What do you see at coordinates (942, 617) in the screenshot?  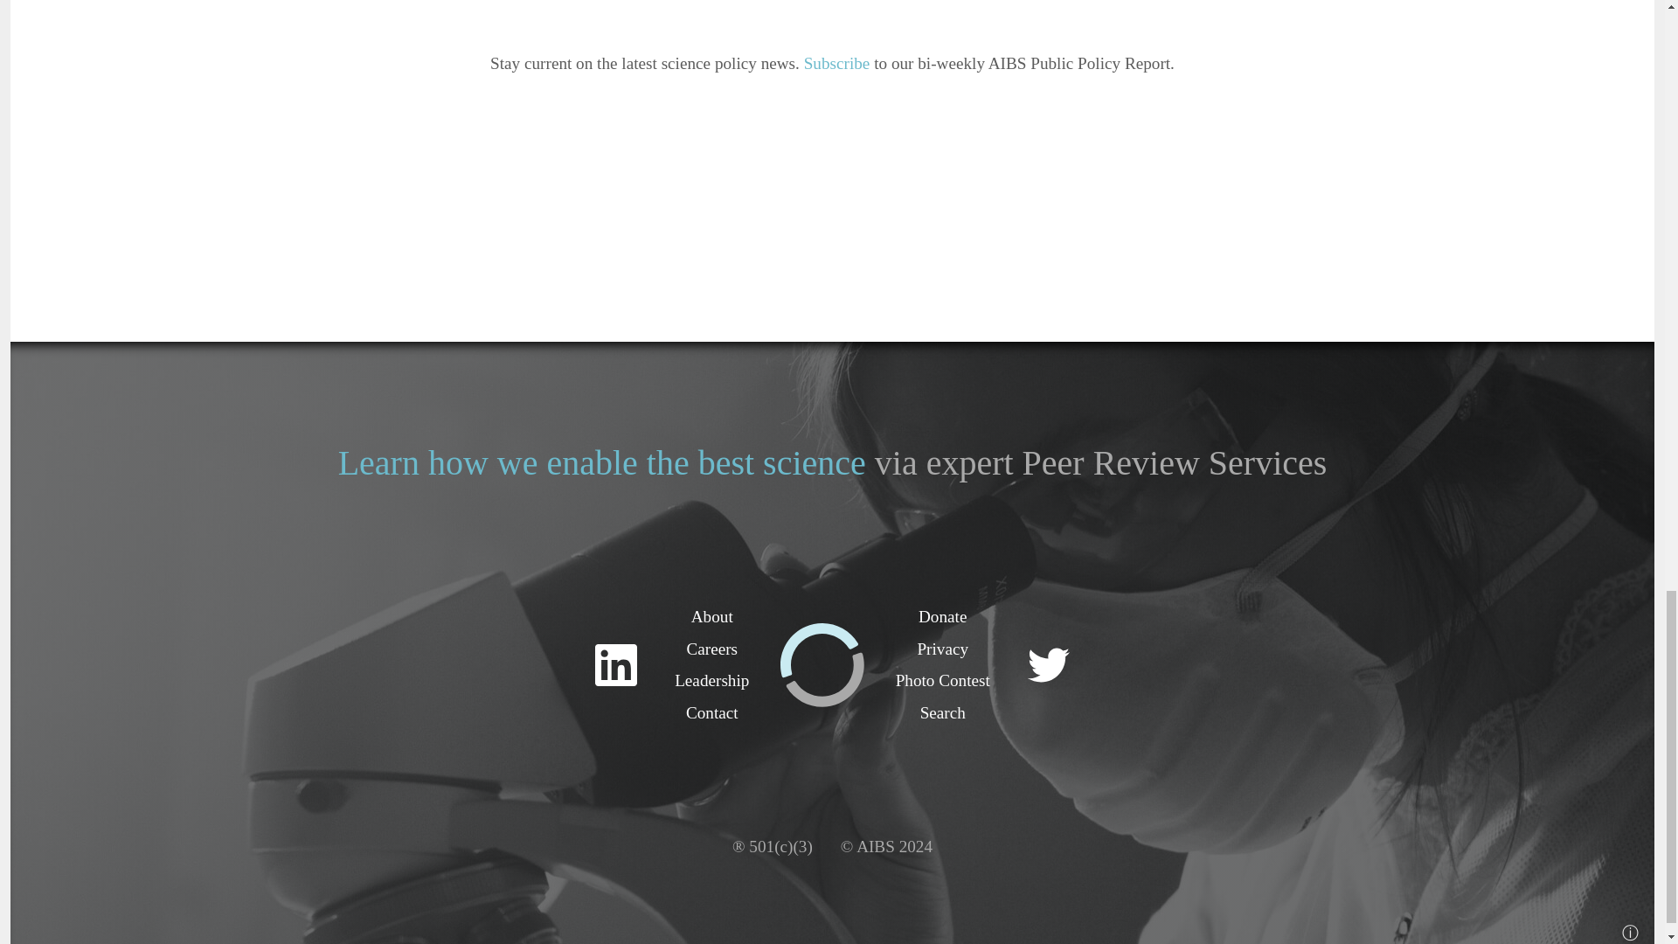 I see `Donate` at bounding box center [942, 617].